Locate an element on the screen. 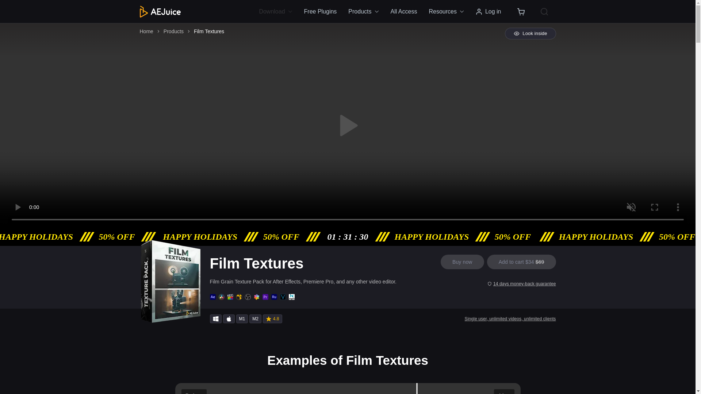  Single user, unlimited videos, unlimited clients is located at coordinates (510, 319).